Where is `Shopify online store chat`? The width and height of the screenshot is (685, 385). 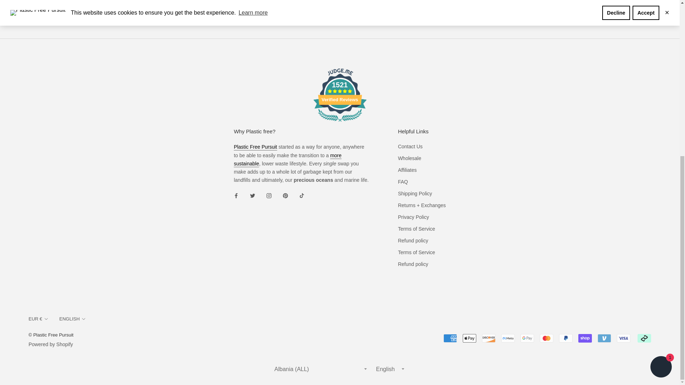 Shopify online store chat is located at coordinates (661, 107).